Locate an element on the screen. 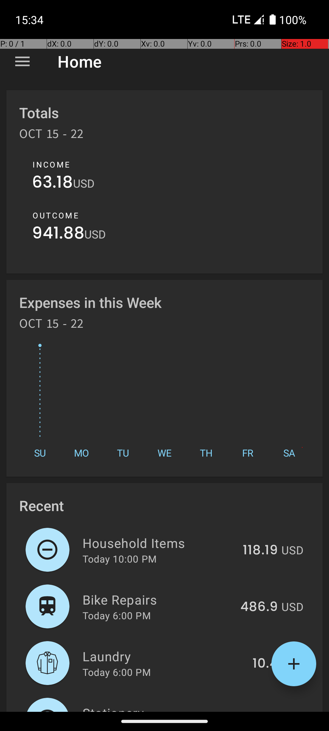 This screenshot has height=731, width=329. 10.4 is located at coordinates (265, 664).